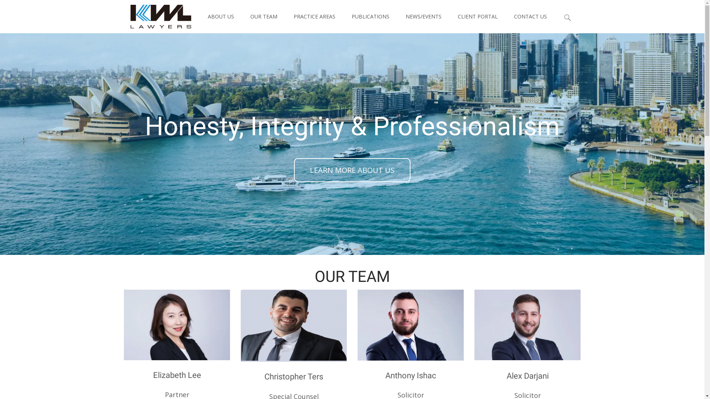 The height and width of the screenshot is (399, 710). I want to click on NEWS/EVENTS, so click(423, 17).